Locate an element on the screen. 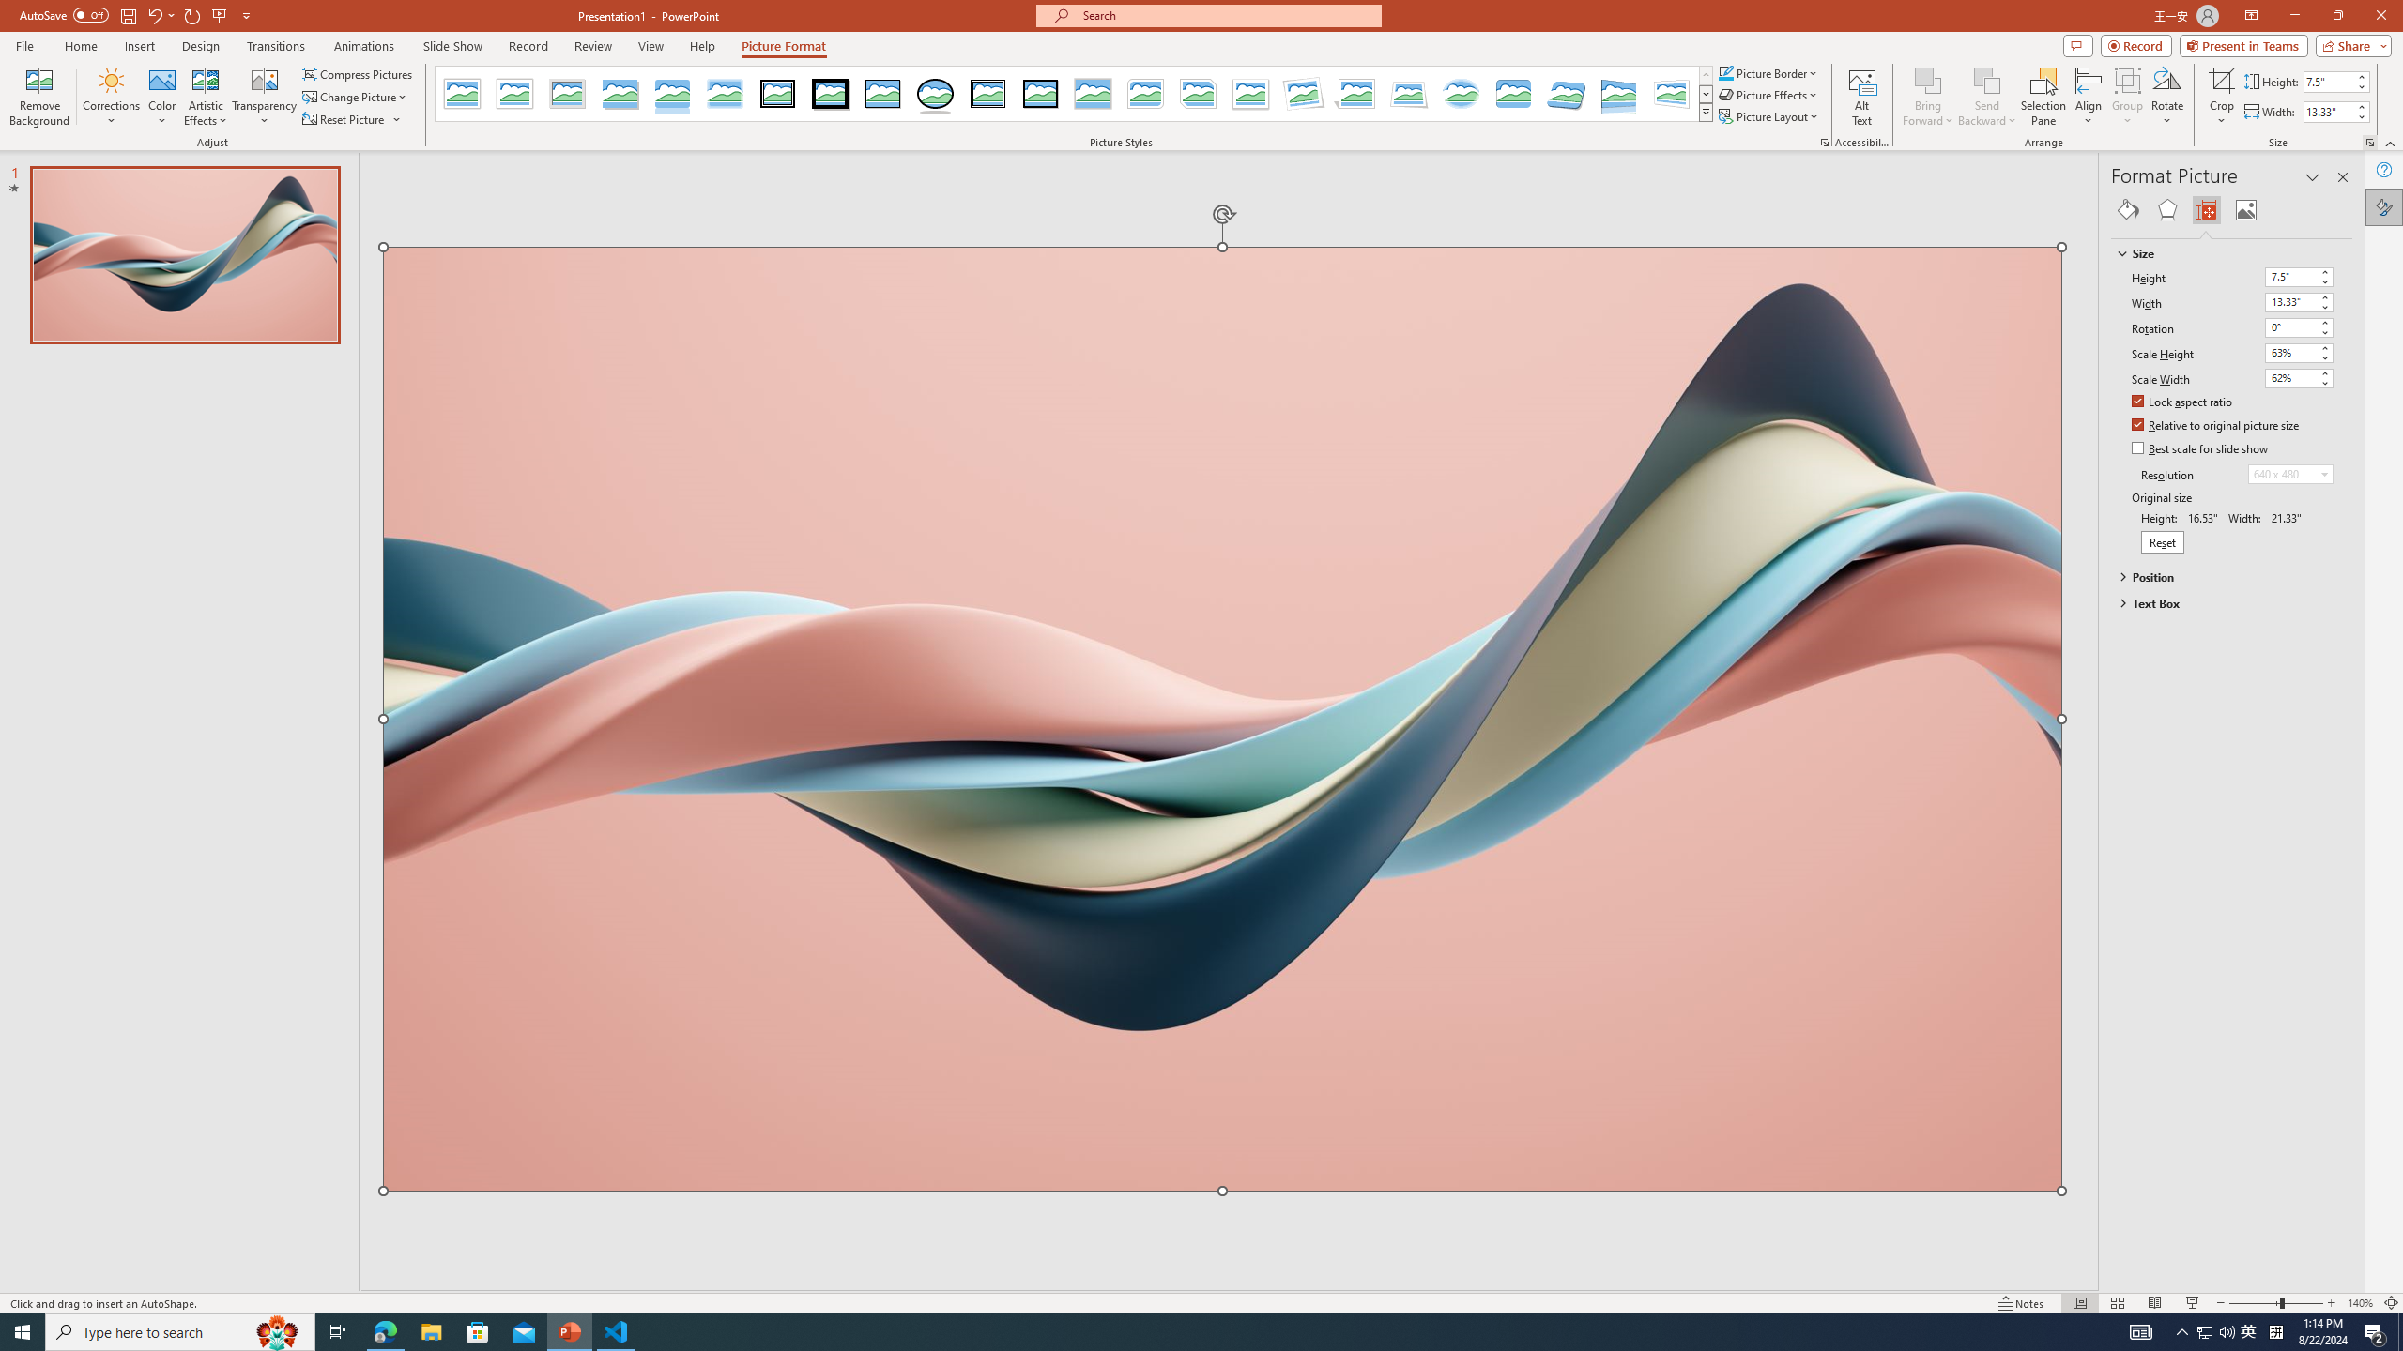 The height and width of the screenshot is (1351, 2403). Soft Edge Oval is located at coordinates (1461, 94).